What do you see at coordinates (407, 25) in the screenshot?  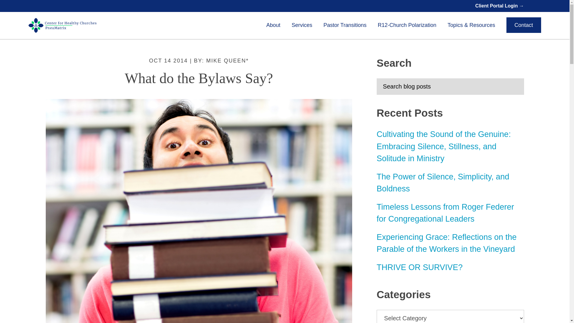 I see `R12-Church Polarization` at bounding box center [407, 25].